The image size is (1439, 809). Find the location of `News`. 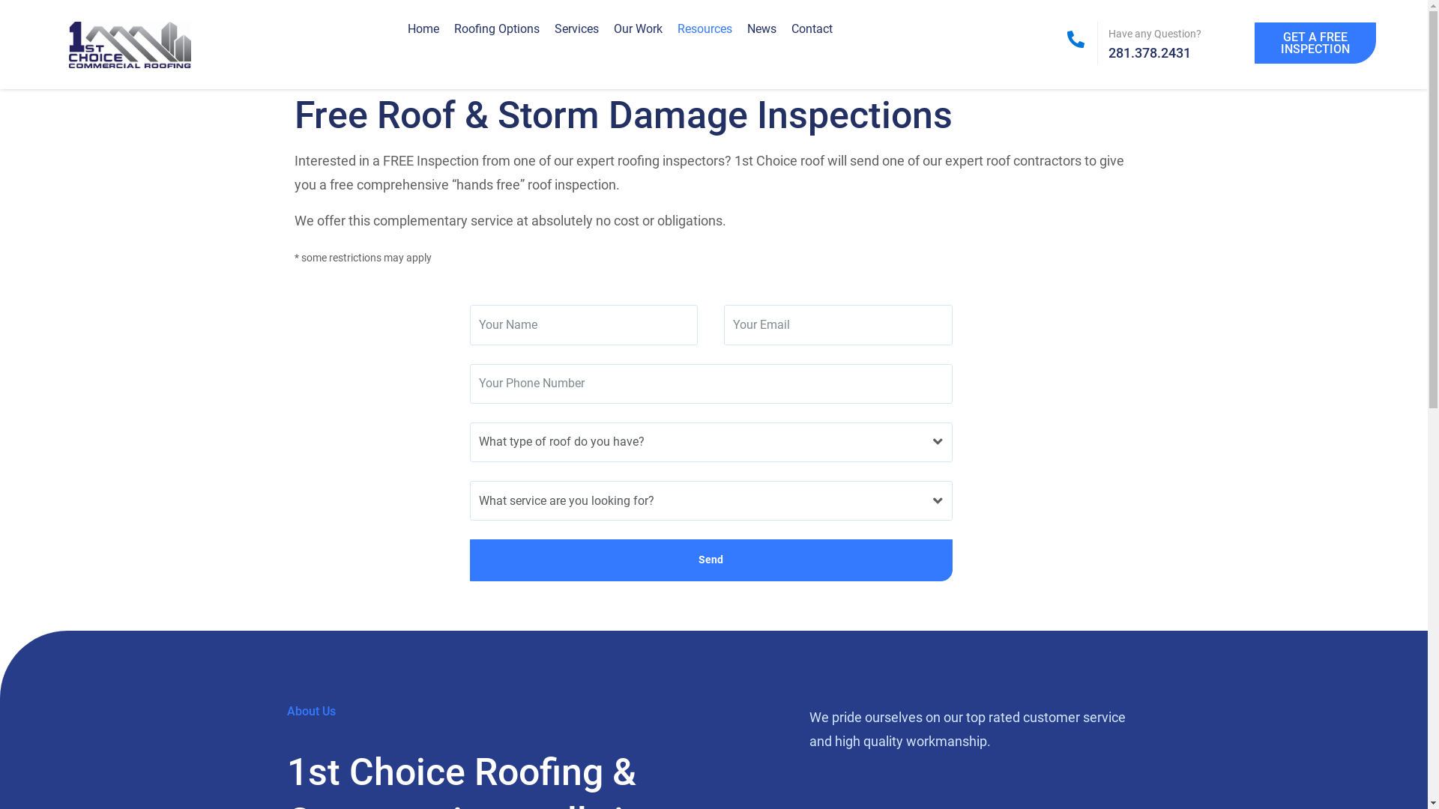

News is located at coordinates (761, 28).